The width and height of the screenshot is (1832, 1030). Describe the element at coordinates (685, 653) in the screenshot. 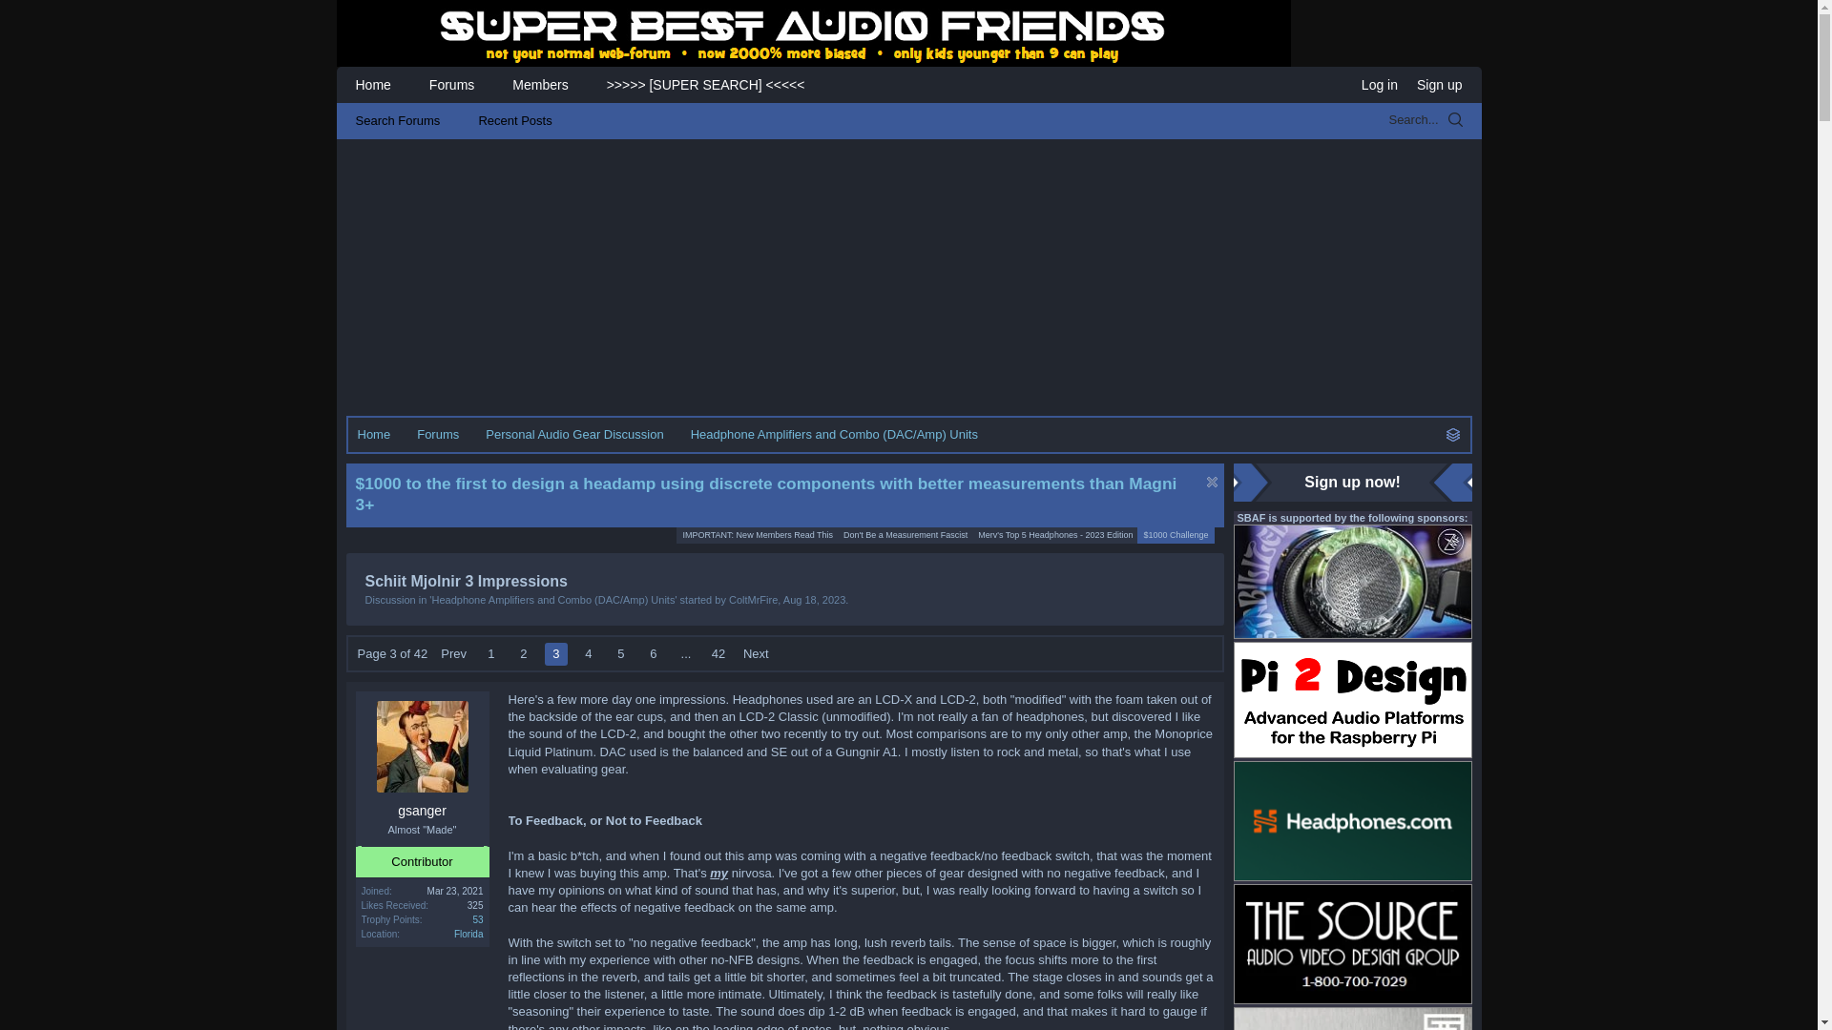

I see `...` at that location.